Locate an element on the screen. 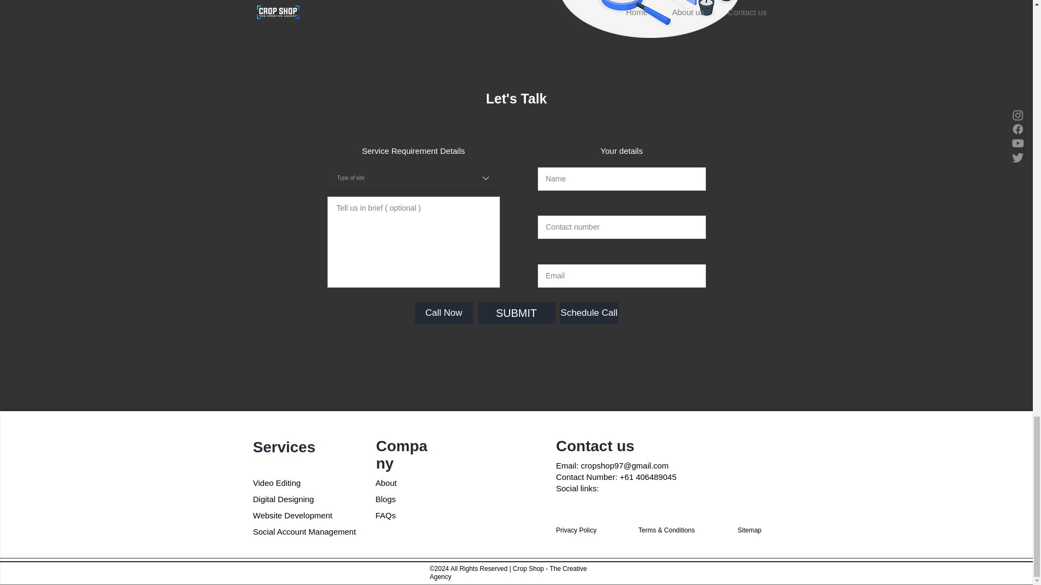 The image size is (1041, 585). Services is located at coordinates (284, 447).